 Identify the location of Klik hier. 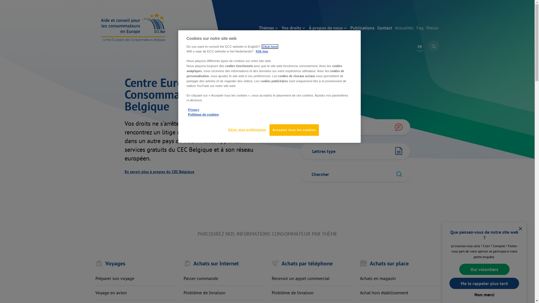
(262, 51).